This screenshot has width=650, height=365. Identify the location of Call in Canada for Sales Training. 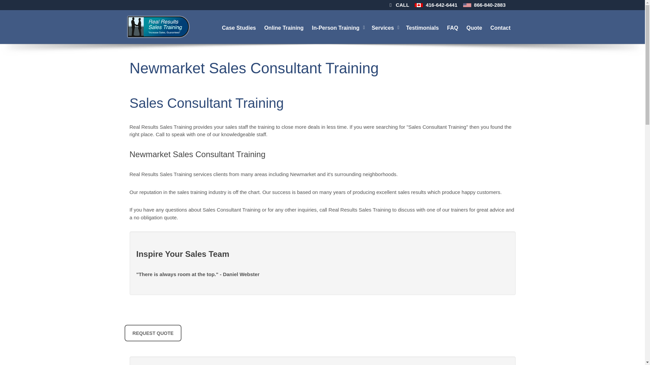
(418, 5).